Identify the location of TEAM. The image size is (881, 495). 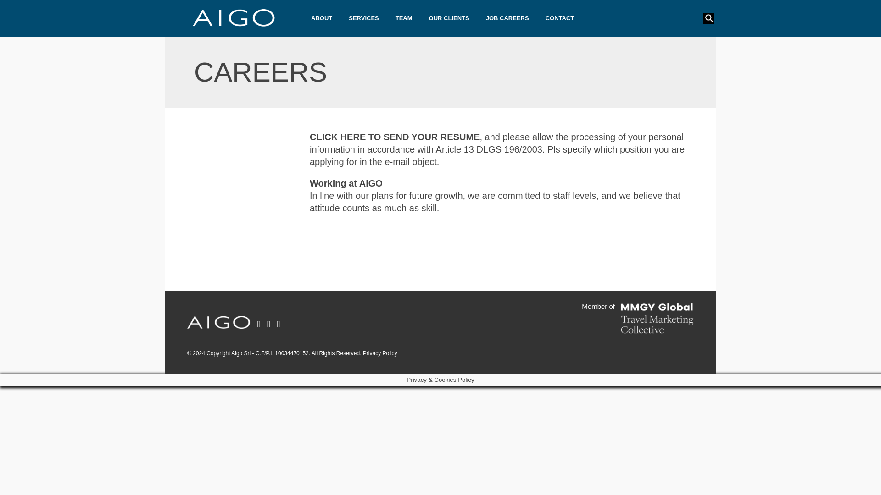
(404, 18).